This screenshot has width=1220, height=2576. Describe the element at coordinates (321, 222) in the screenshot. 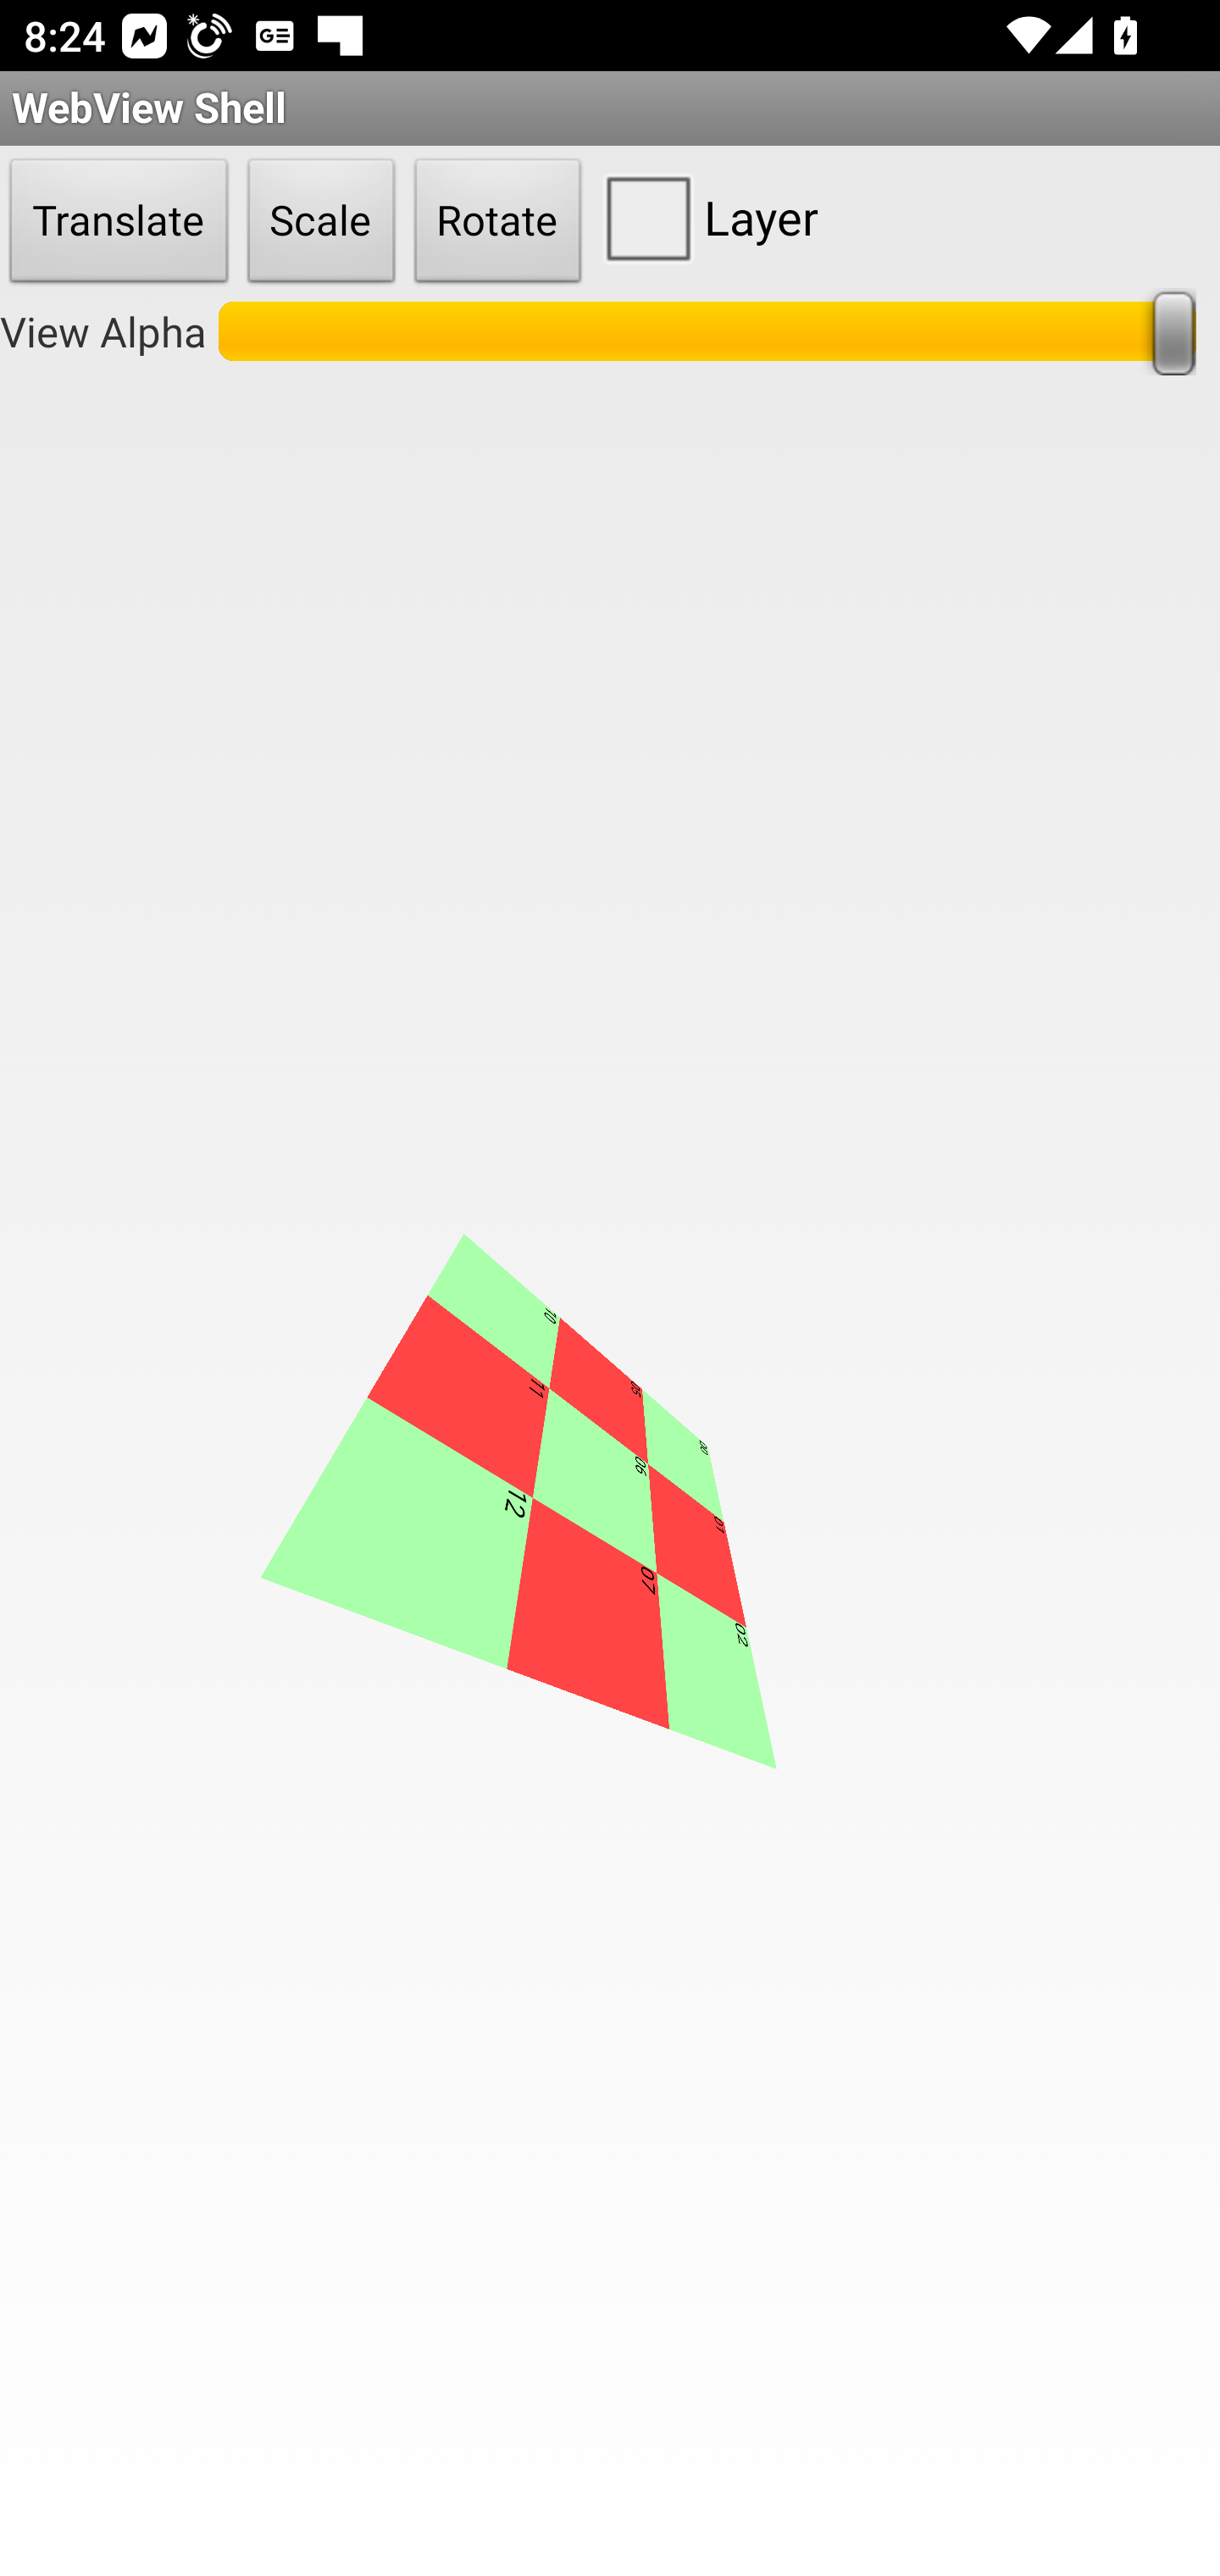

I see `Scale` at that location.